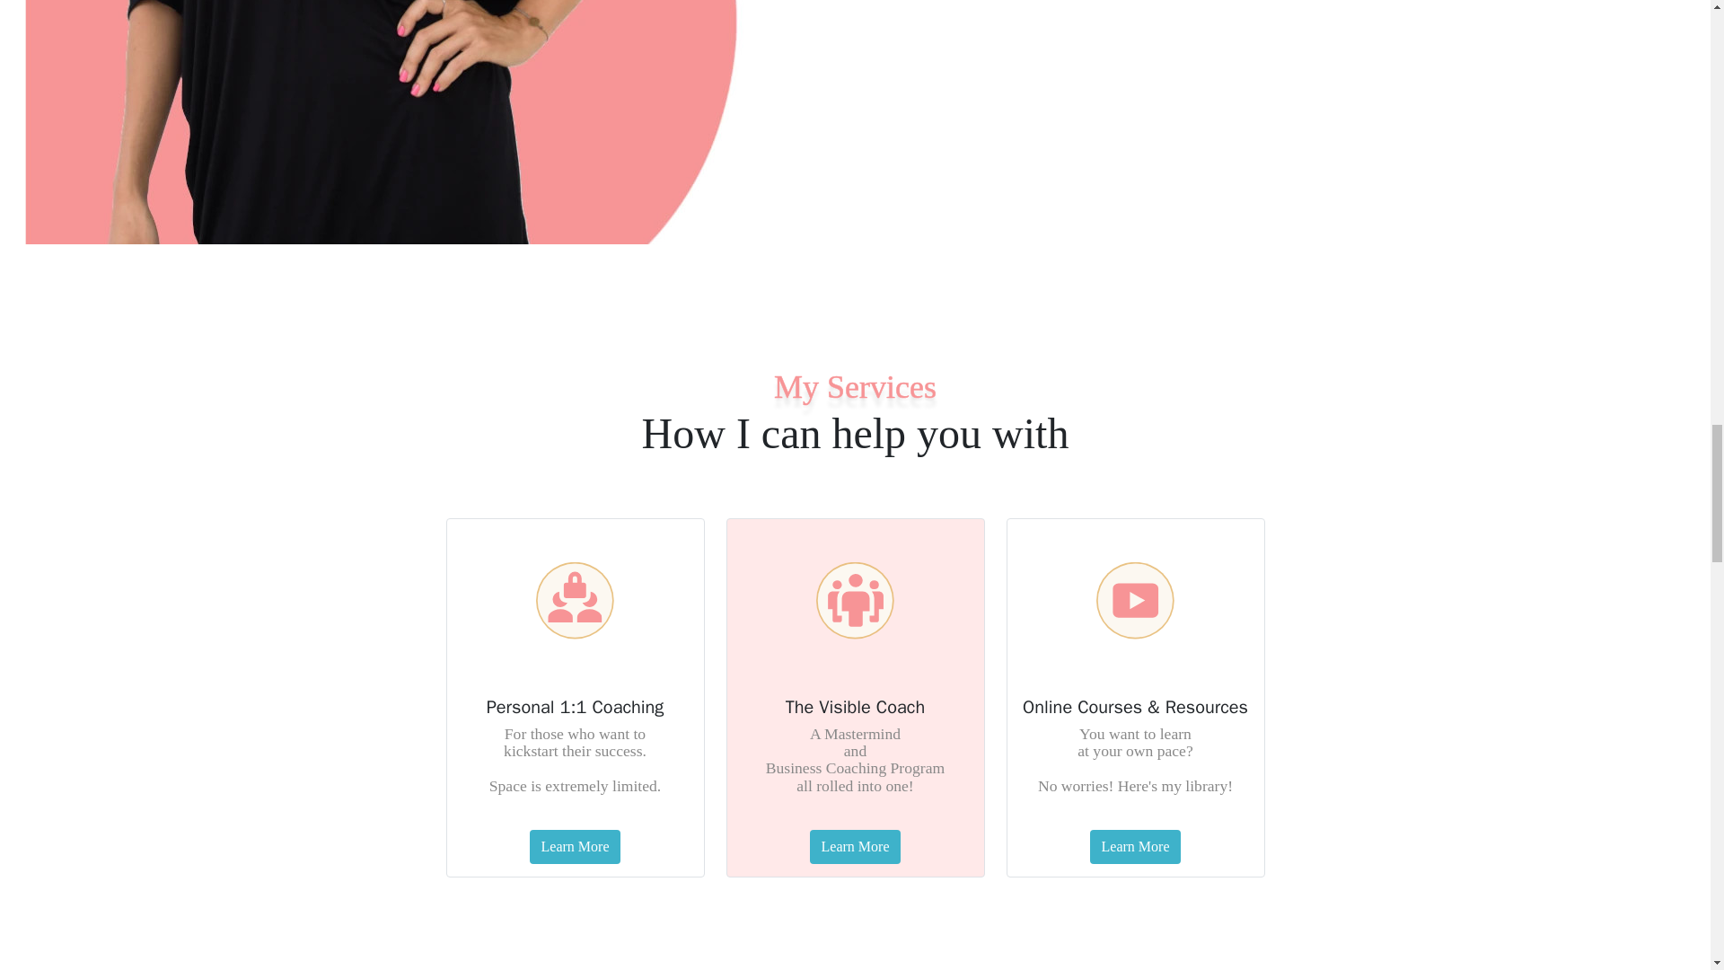 This screenshot has height=970, width=1724. What do you see at coordinates (856, 847) in the screenshot?
I see `Learn More` at bounding box center [856, 847].